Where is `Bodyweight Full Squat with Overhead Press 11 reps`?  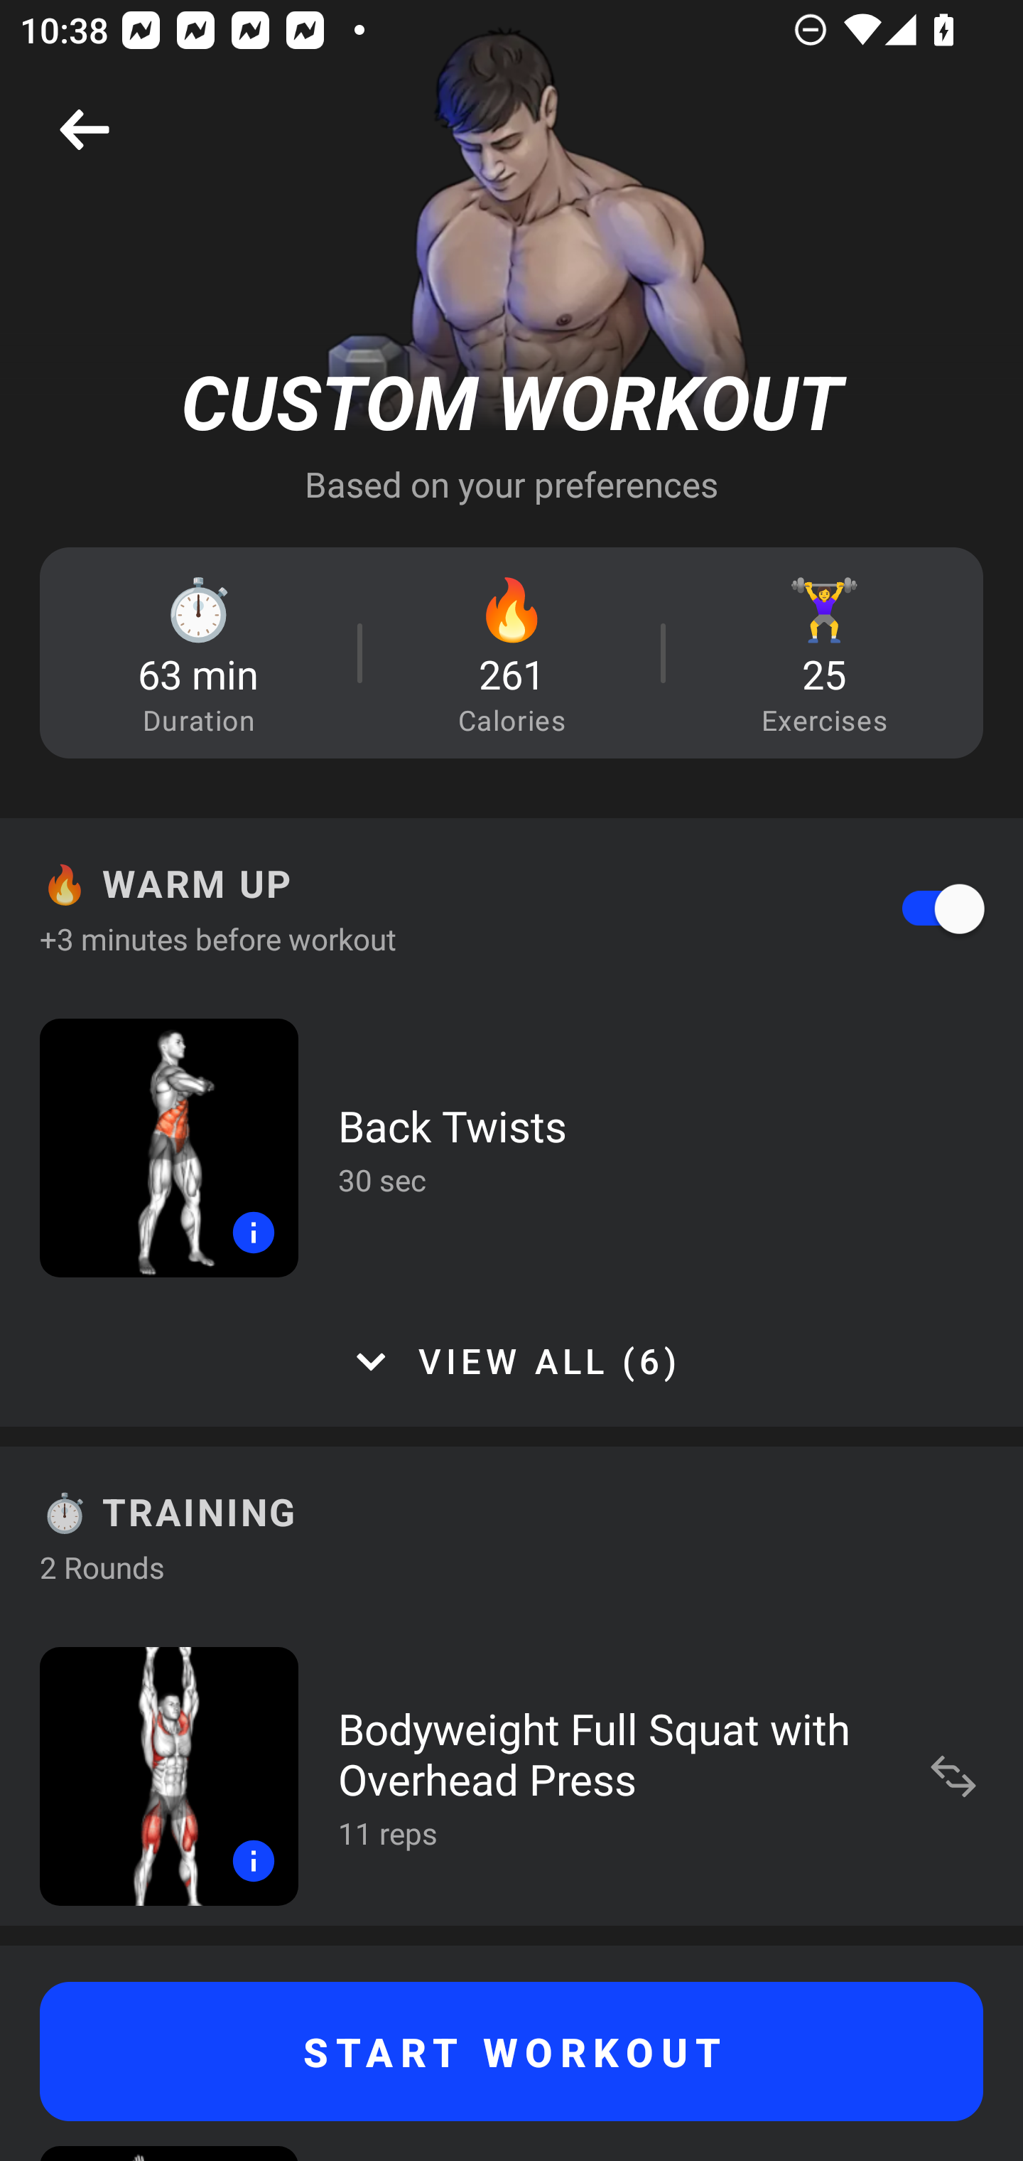 Bodyweight Full Squat with Overhead Press 11 reps is located at coordinates (511, 1776).